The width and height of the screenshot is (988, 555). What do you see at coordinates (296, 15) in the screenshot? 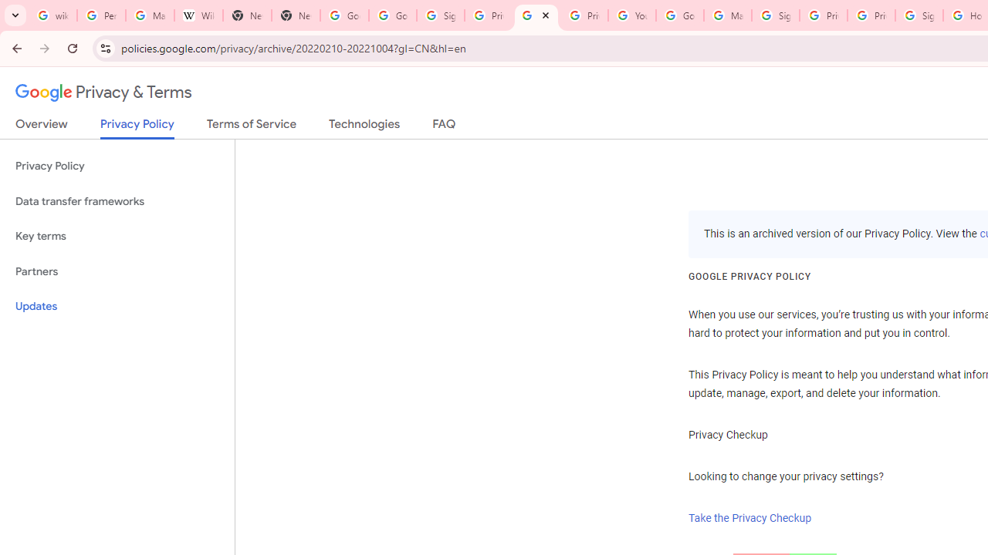
I see `New Tab` at bounding box center [296, 15].